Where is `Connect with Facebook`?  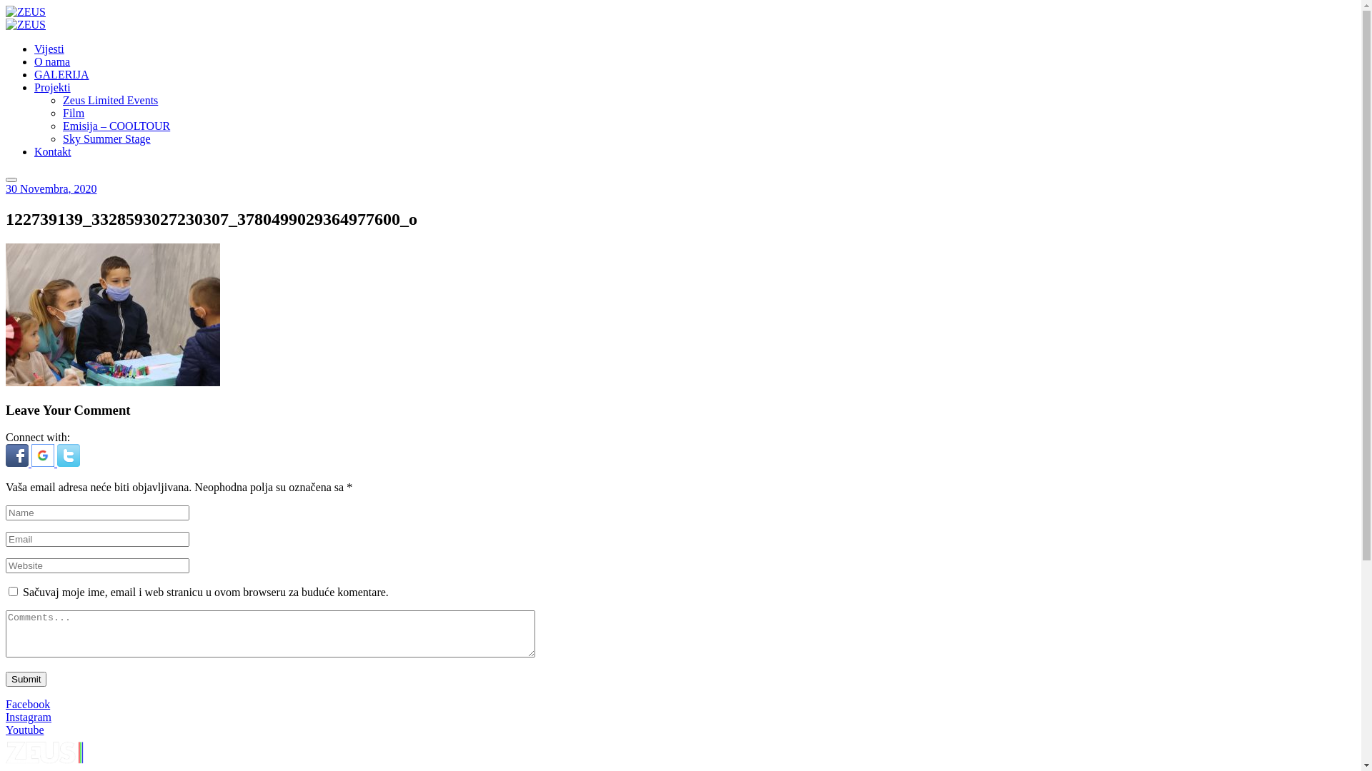
Connect with Facebook is located at coordinates (19, 463).